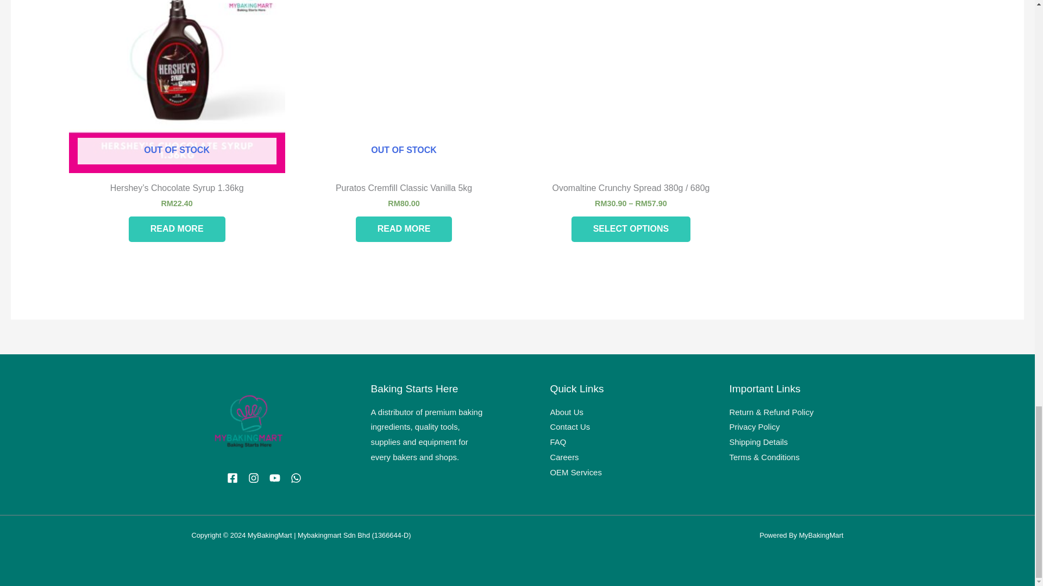 This screenshot has height=586, width=1043. I want to click on Puratos Cremfill Classic Vanilla 5kg, so click(404, 190).